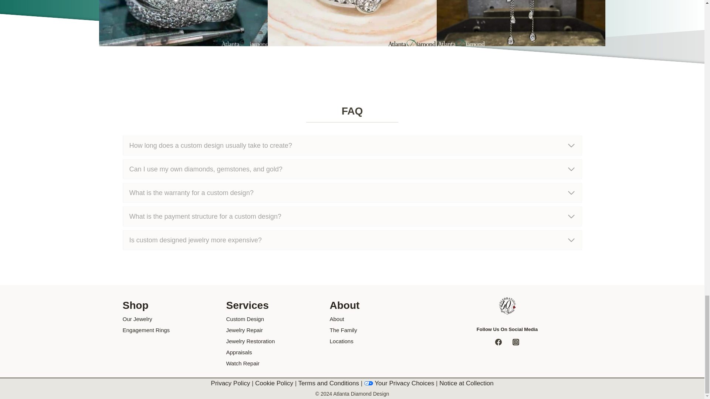  Describe the element at coordinates (274, 383) in the screenshot. I see `Cookie Policy ` at that location.